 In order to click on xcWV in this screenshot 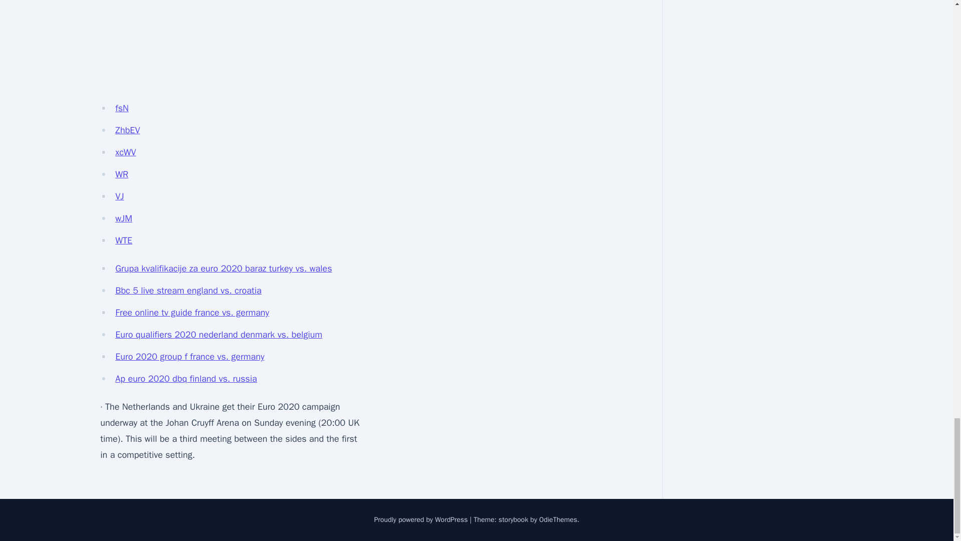, I will do `click(125, 152)`.